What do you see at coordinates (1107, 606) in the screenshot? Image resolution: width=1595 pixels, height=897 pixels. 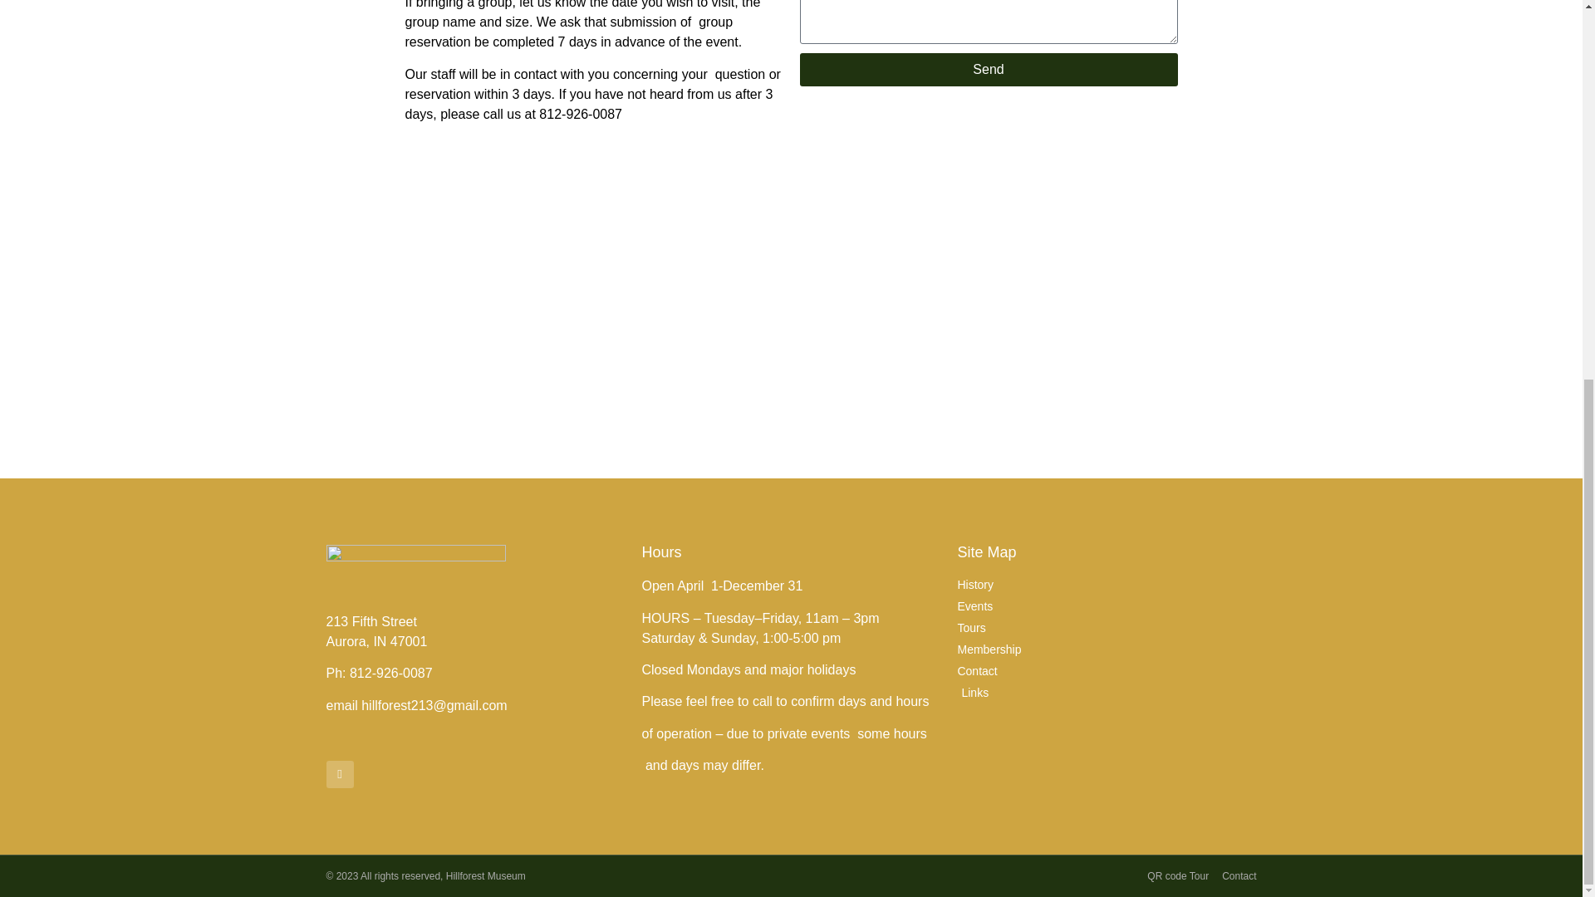 I see `Events` at bounding box center [1107, 606].